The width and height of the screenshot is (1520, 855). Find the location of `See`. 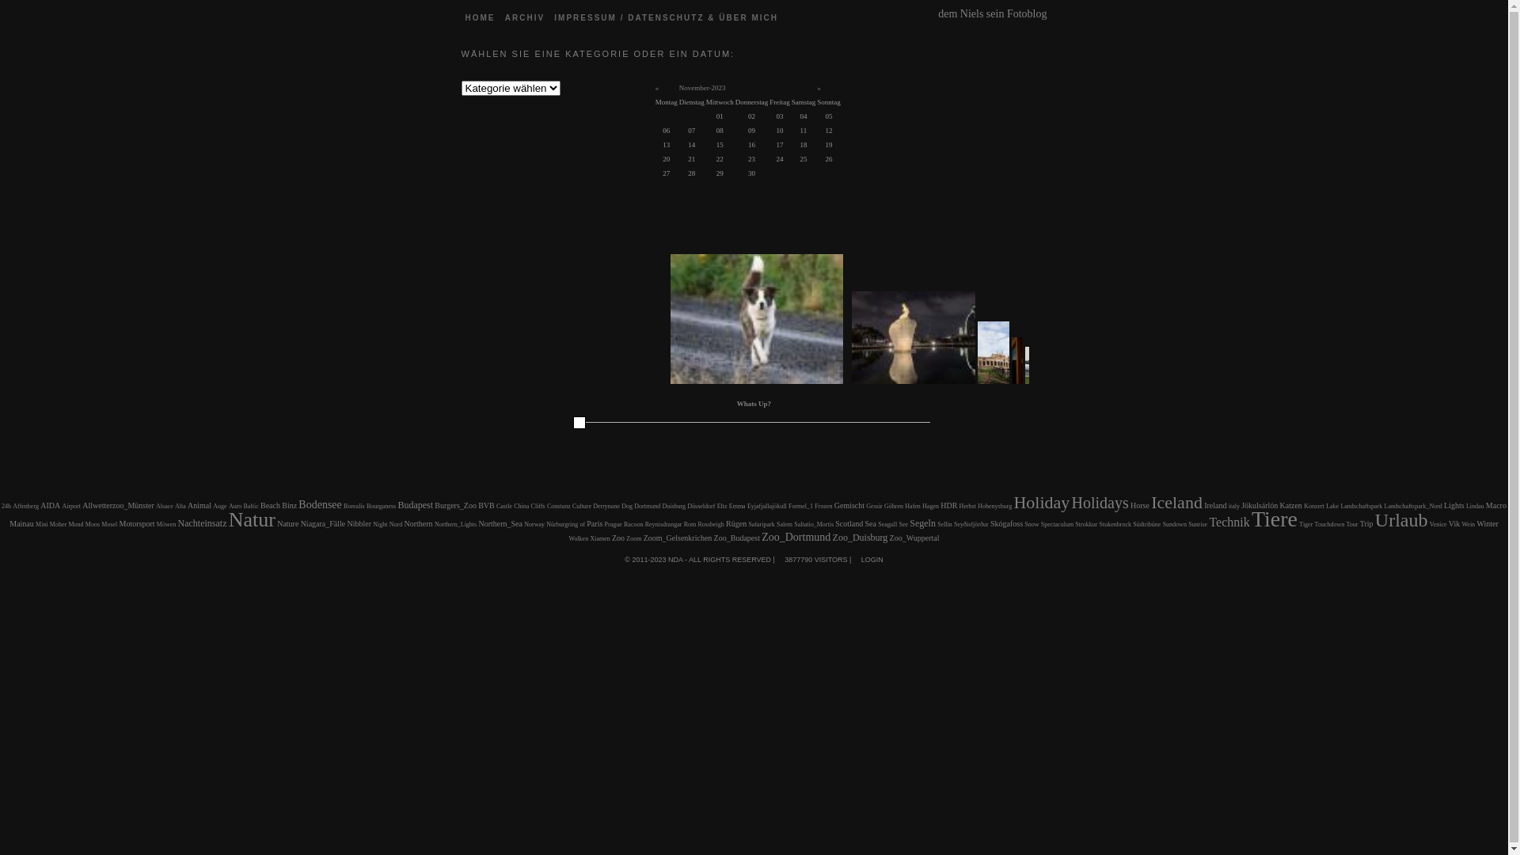

See is located at coordinates (903, 524).